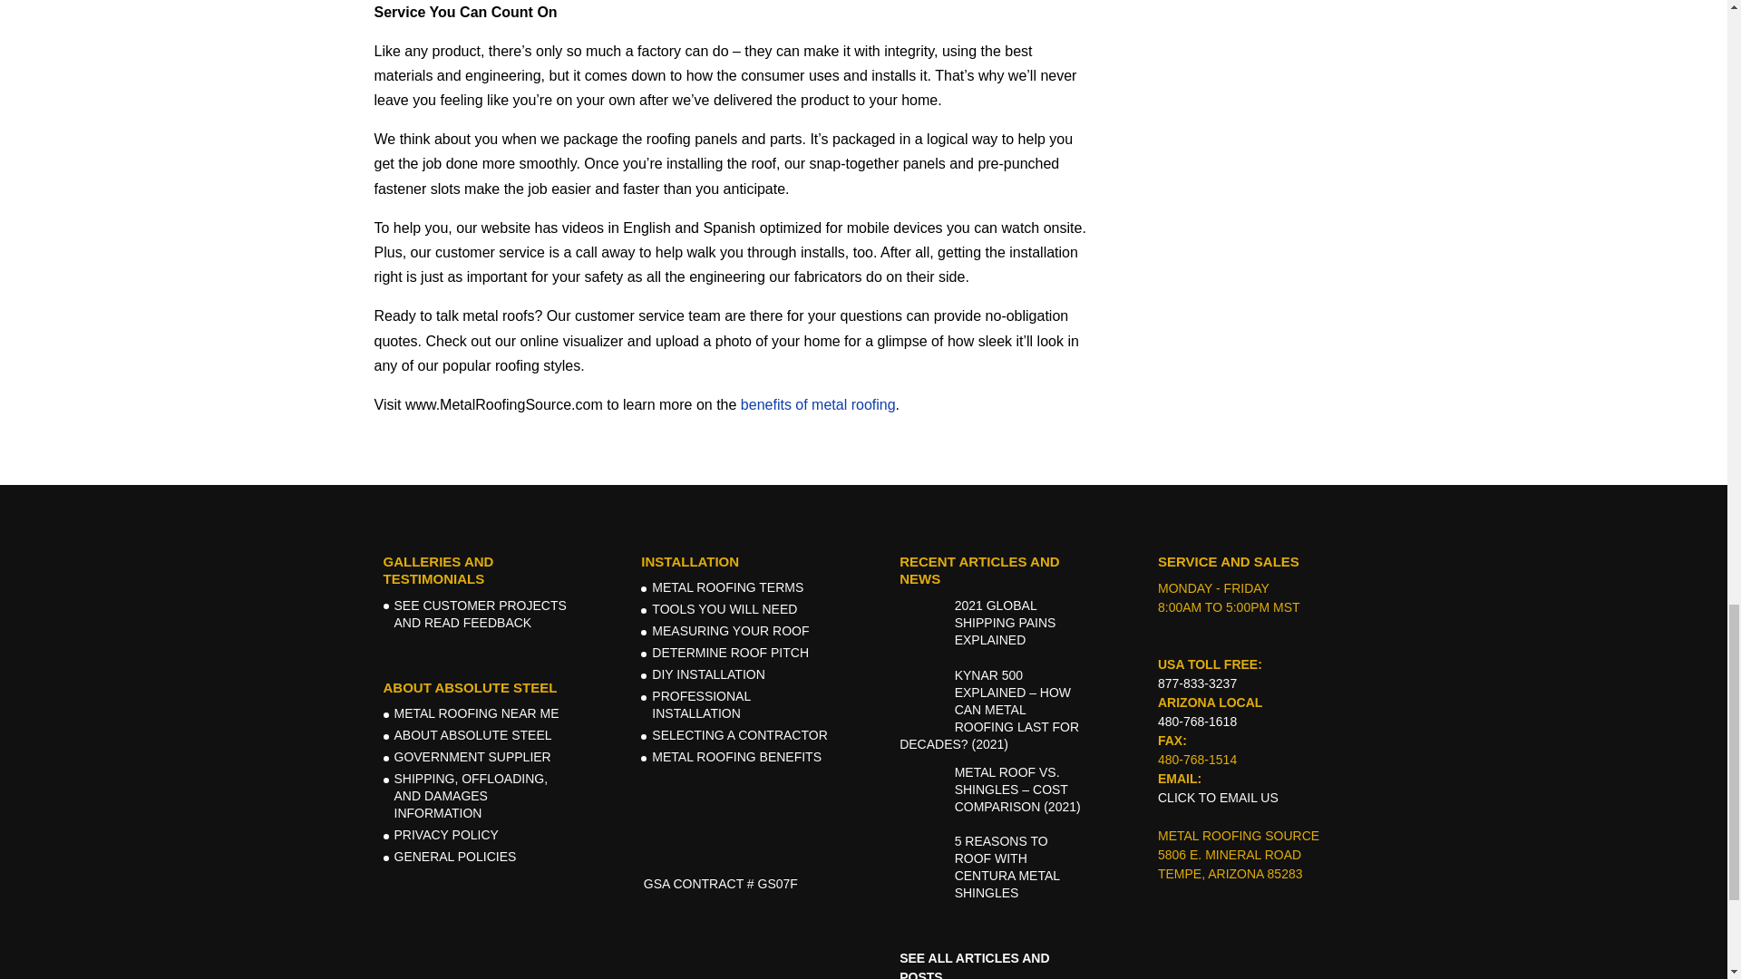 Image resolution: width=1741 pixels, height=979 pixels. Describe the element at coordinates (727, 587) in the screenshot. I see `METAL ROOFING TERMS` at that location.